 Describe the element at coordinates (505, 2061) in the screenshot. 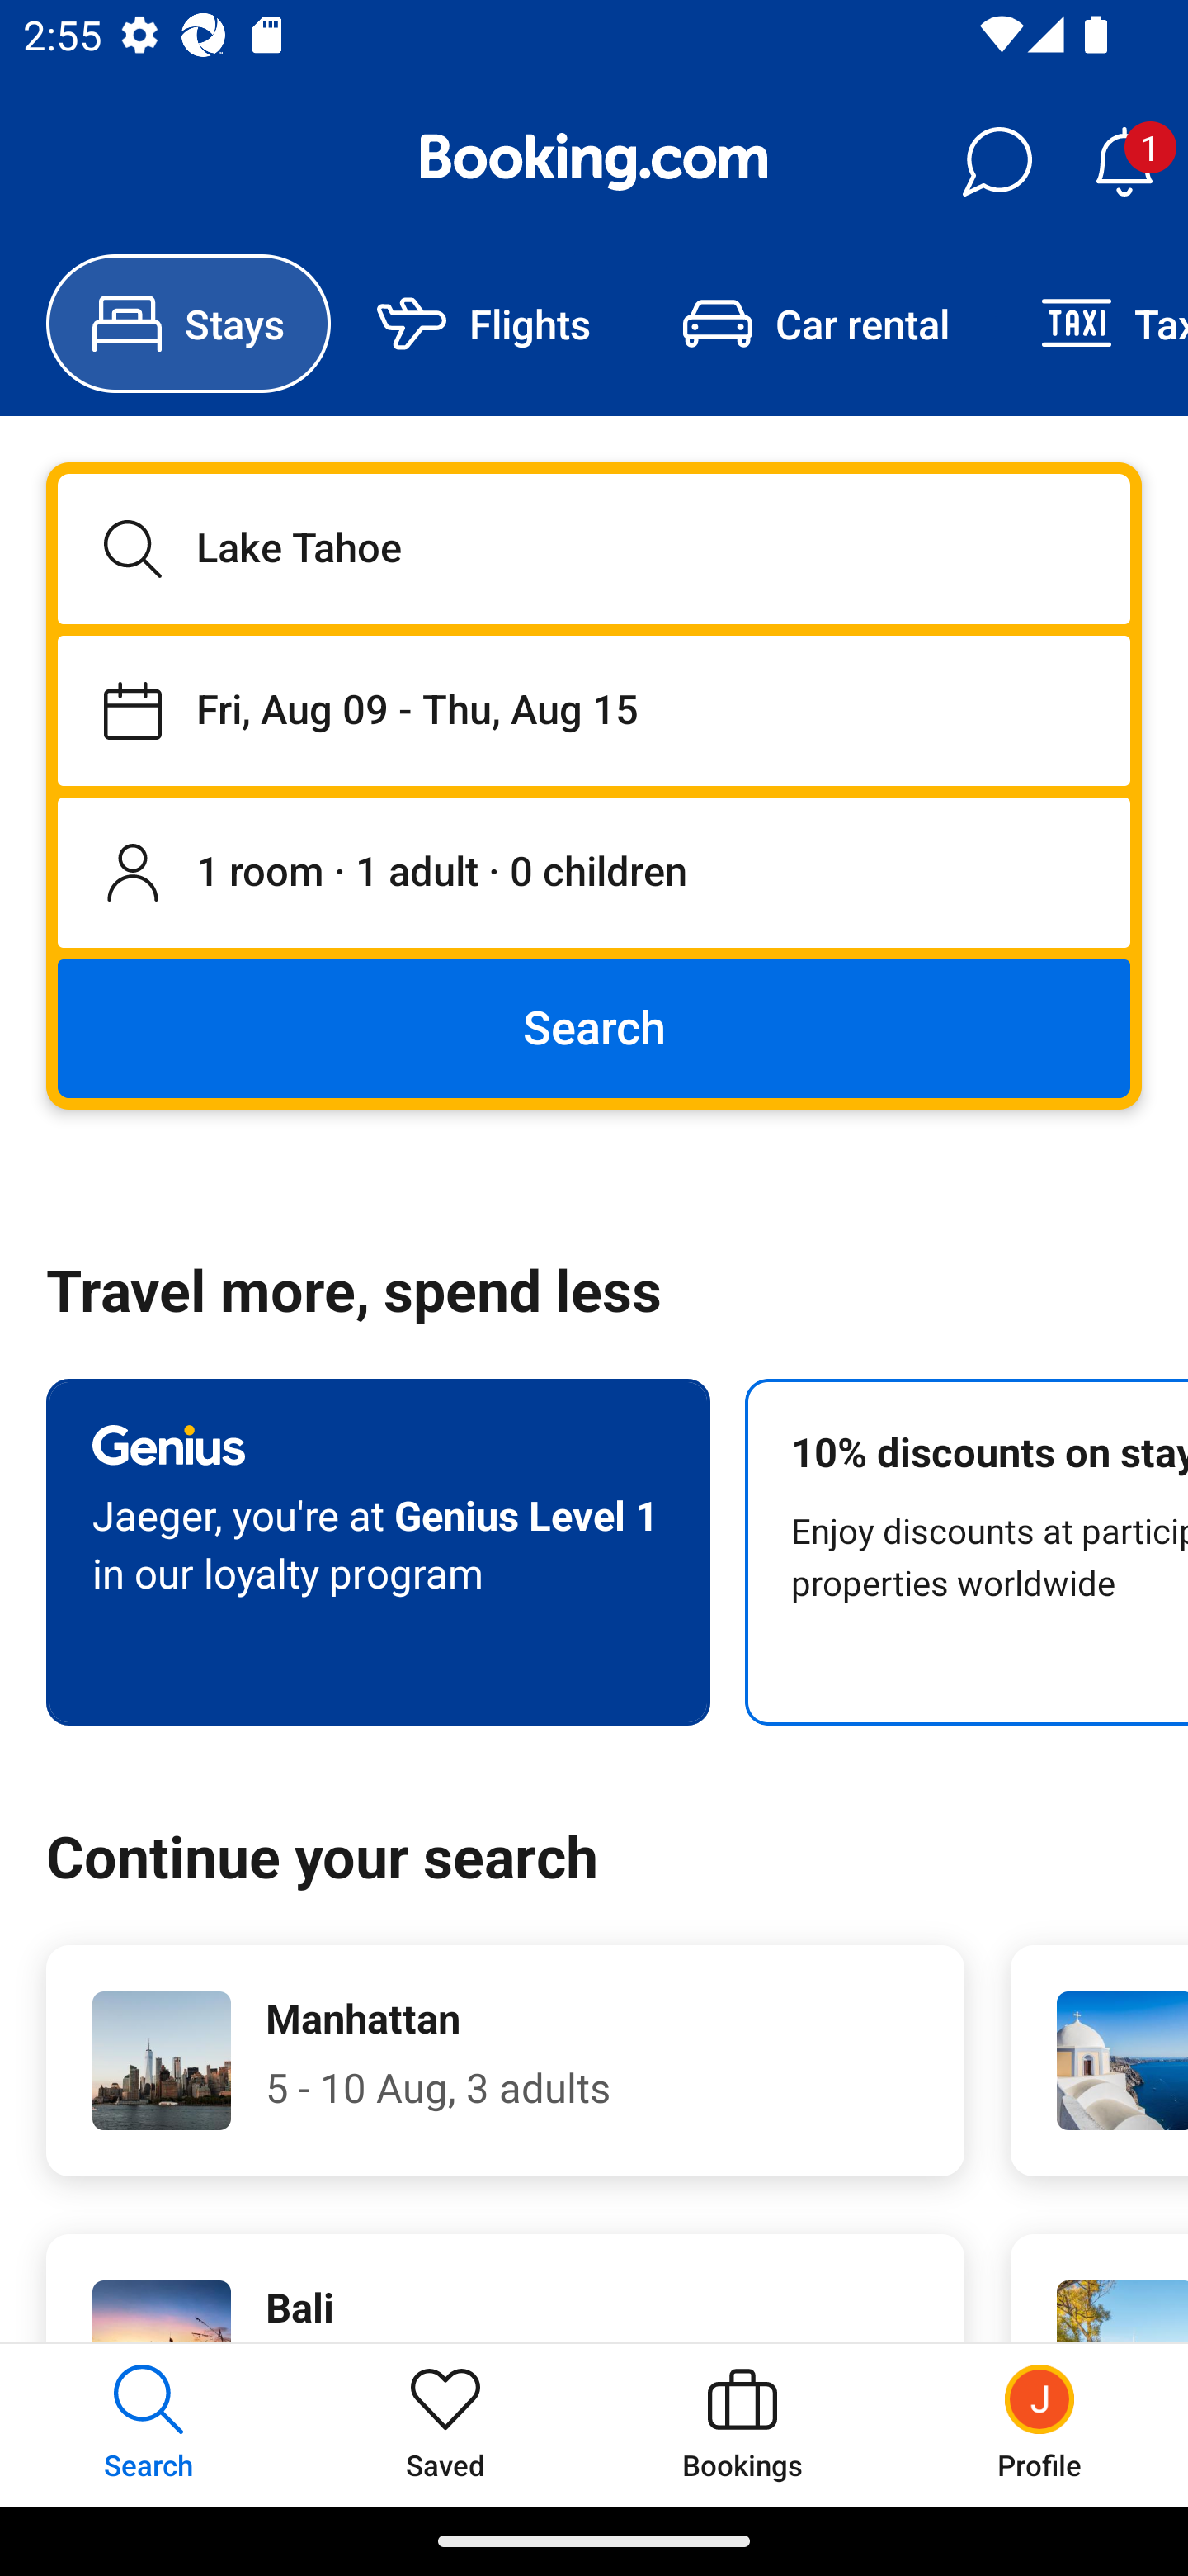

I see `Manhattan 5 - 10 Aug, 3 adults` at that location.